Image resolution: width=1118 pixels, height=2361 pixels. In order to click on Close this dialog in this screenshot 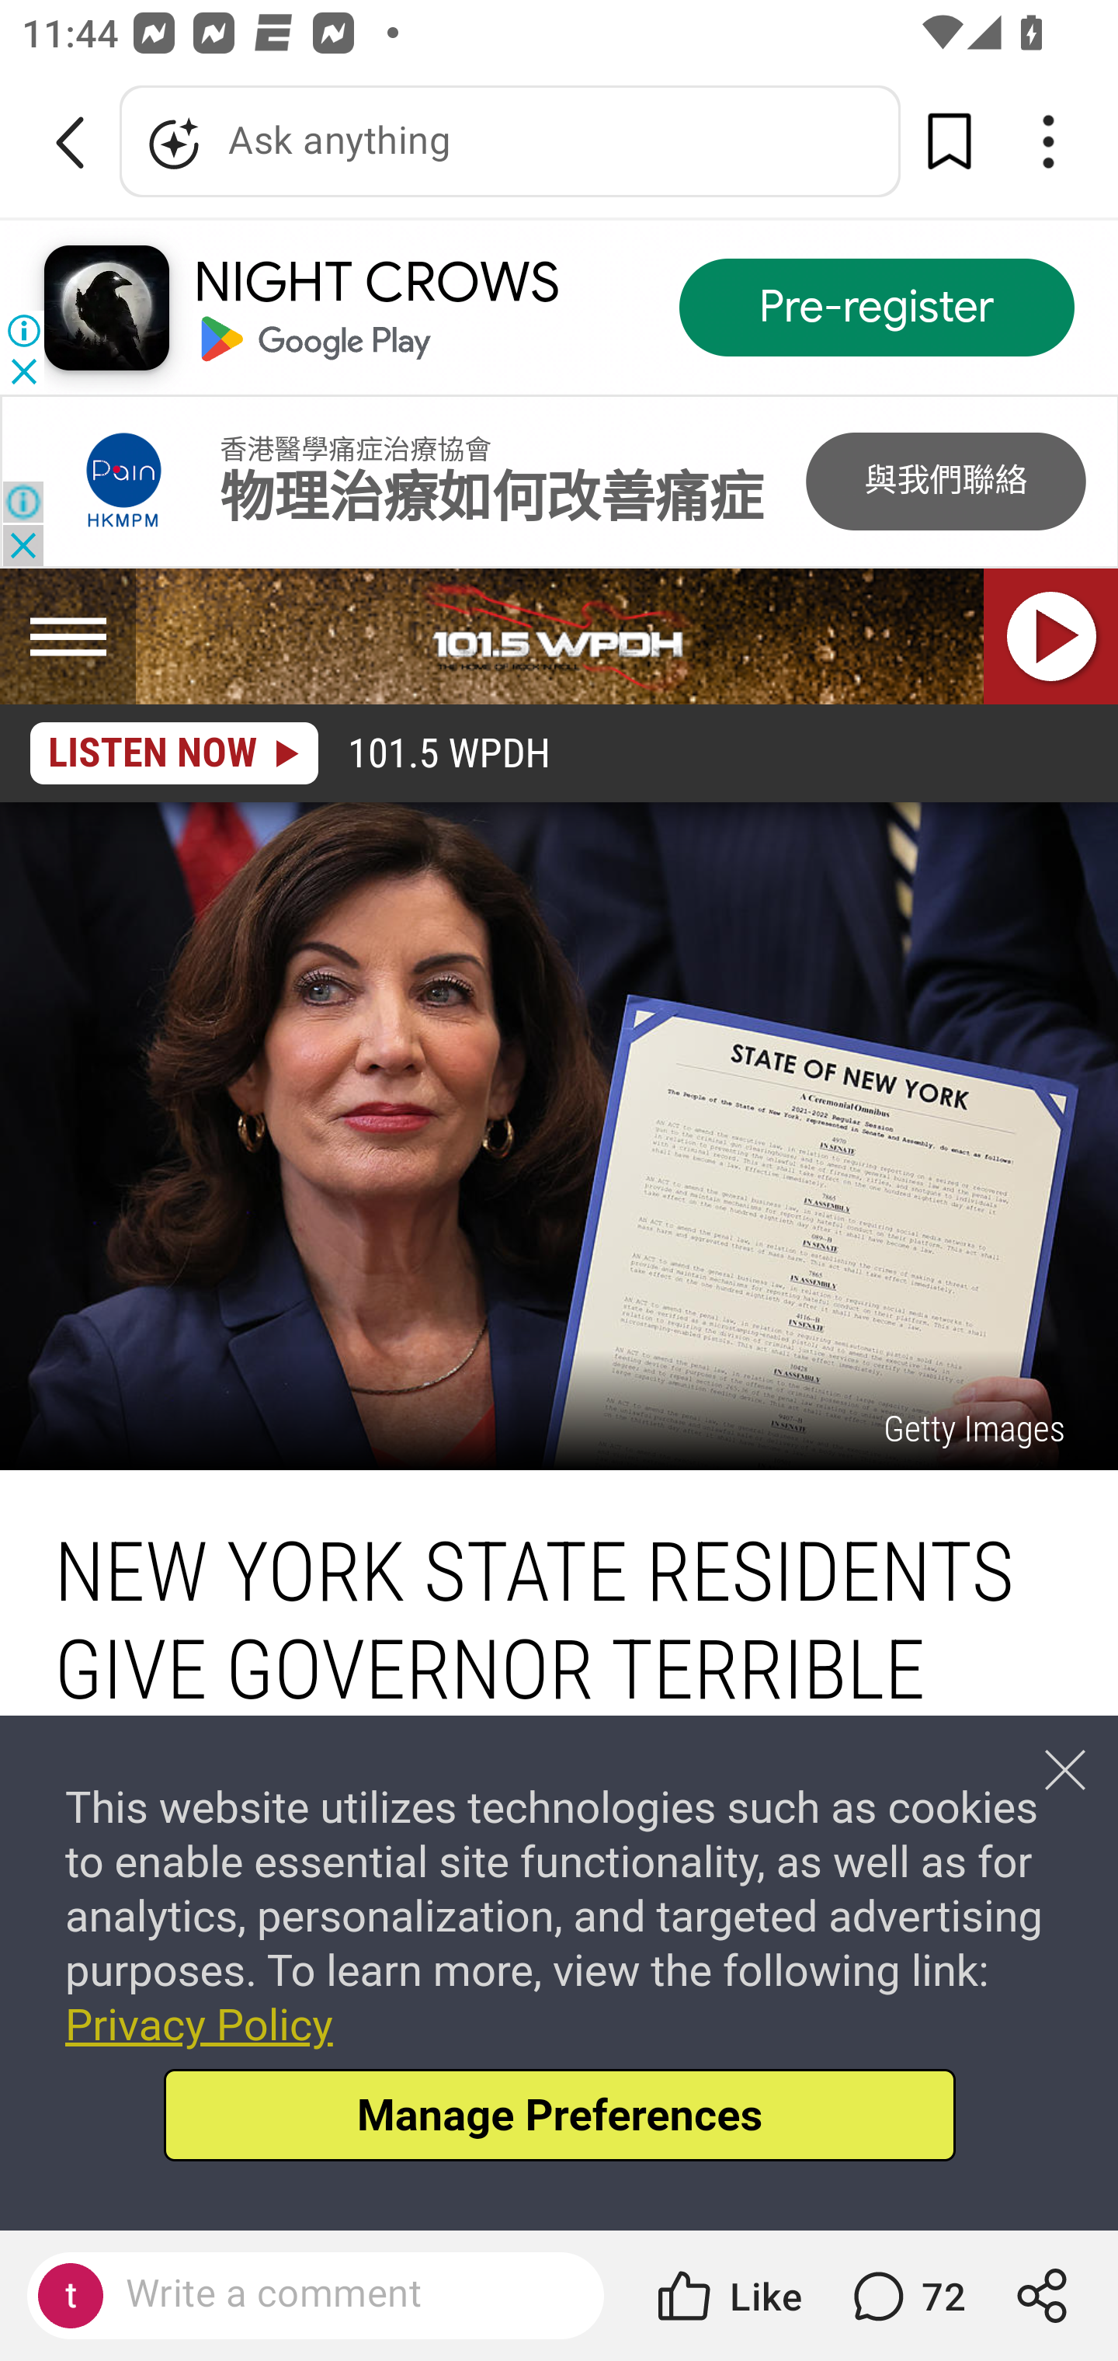, I will do `click(1066, 1769)`.